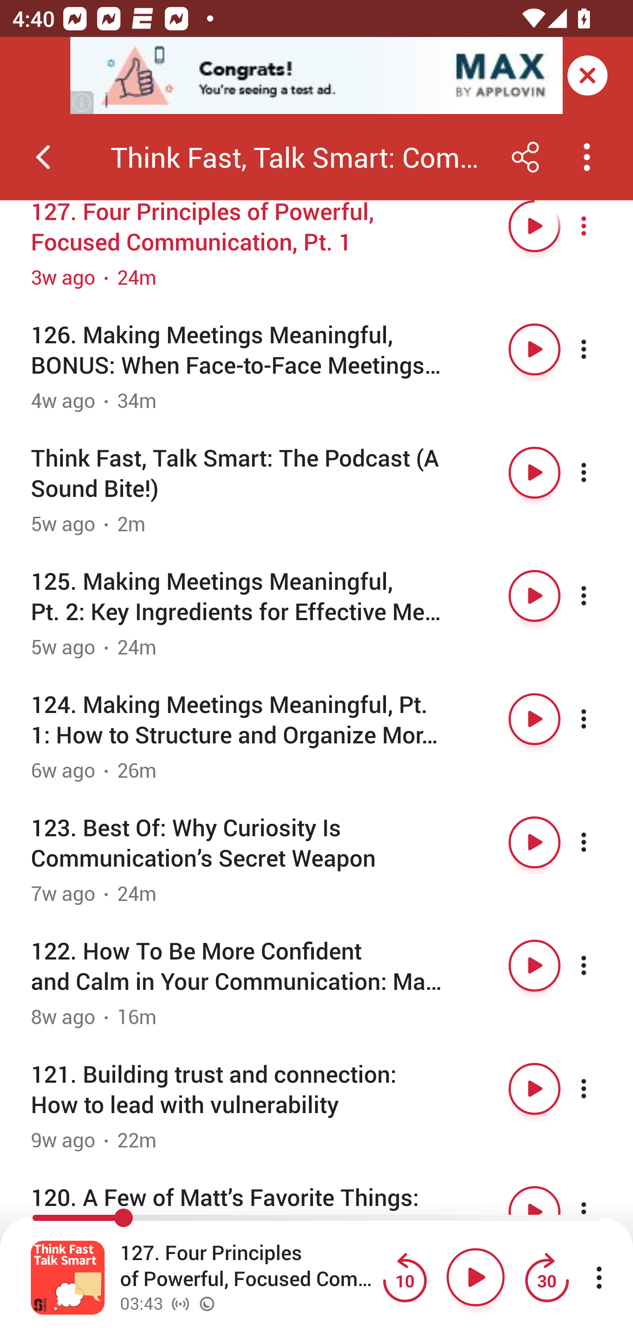 The width and height of the screenshot is (633, 1338). Describe the element at coordinates (535, 596) in the screenshot. I see `Play button` at that location.